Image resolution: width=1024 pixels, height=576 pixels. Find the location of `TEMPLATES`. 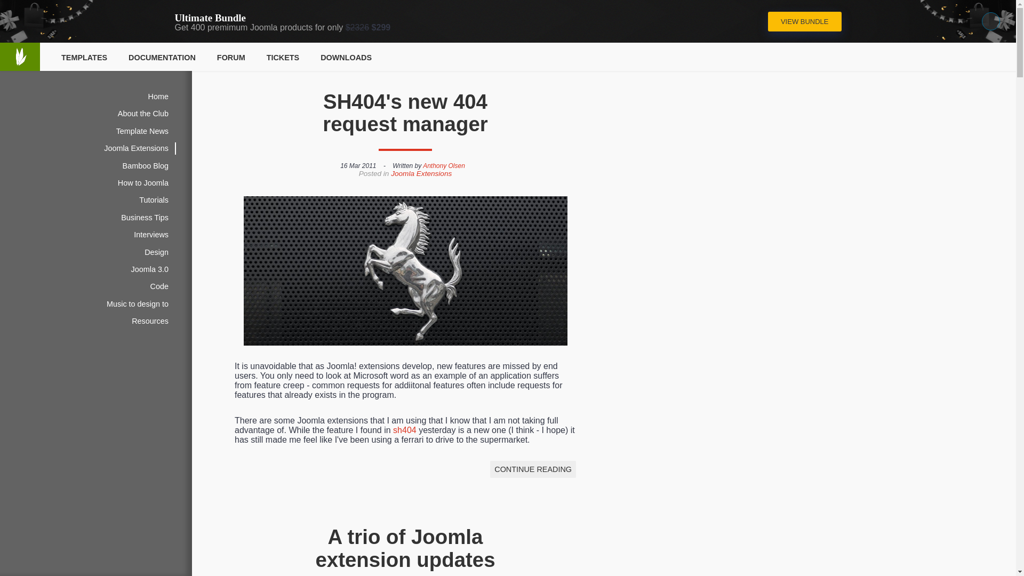

TEMPLATES is located at coordinates (84, 58).